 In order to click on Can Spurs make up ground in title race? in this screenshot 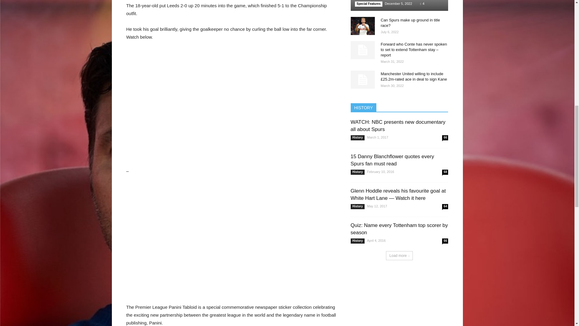, I will do `click(362, 26)`.